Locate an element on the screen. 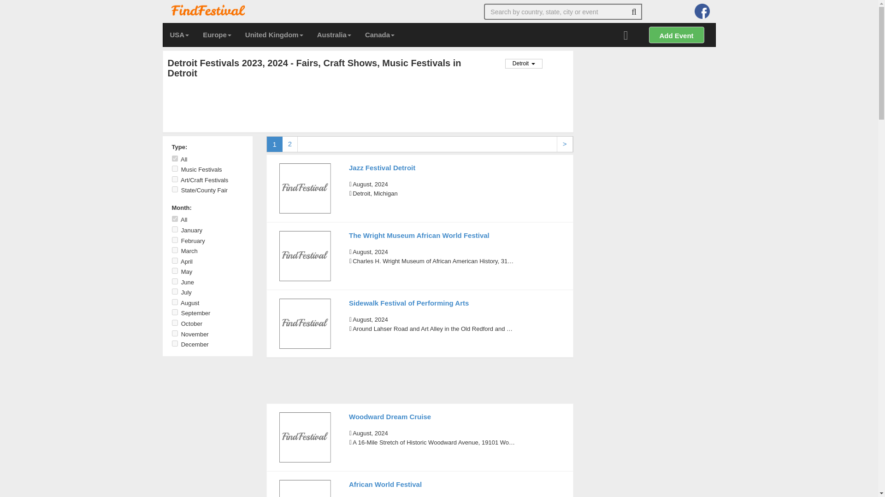  10 is located at coordinates (174, 323).